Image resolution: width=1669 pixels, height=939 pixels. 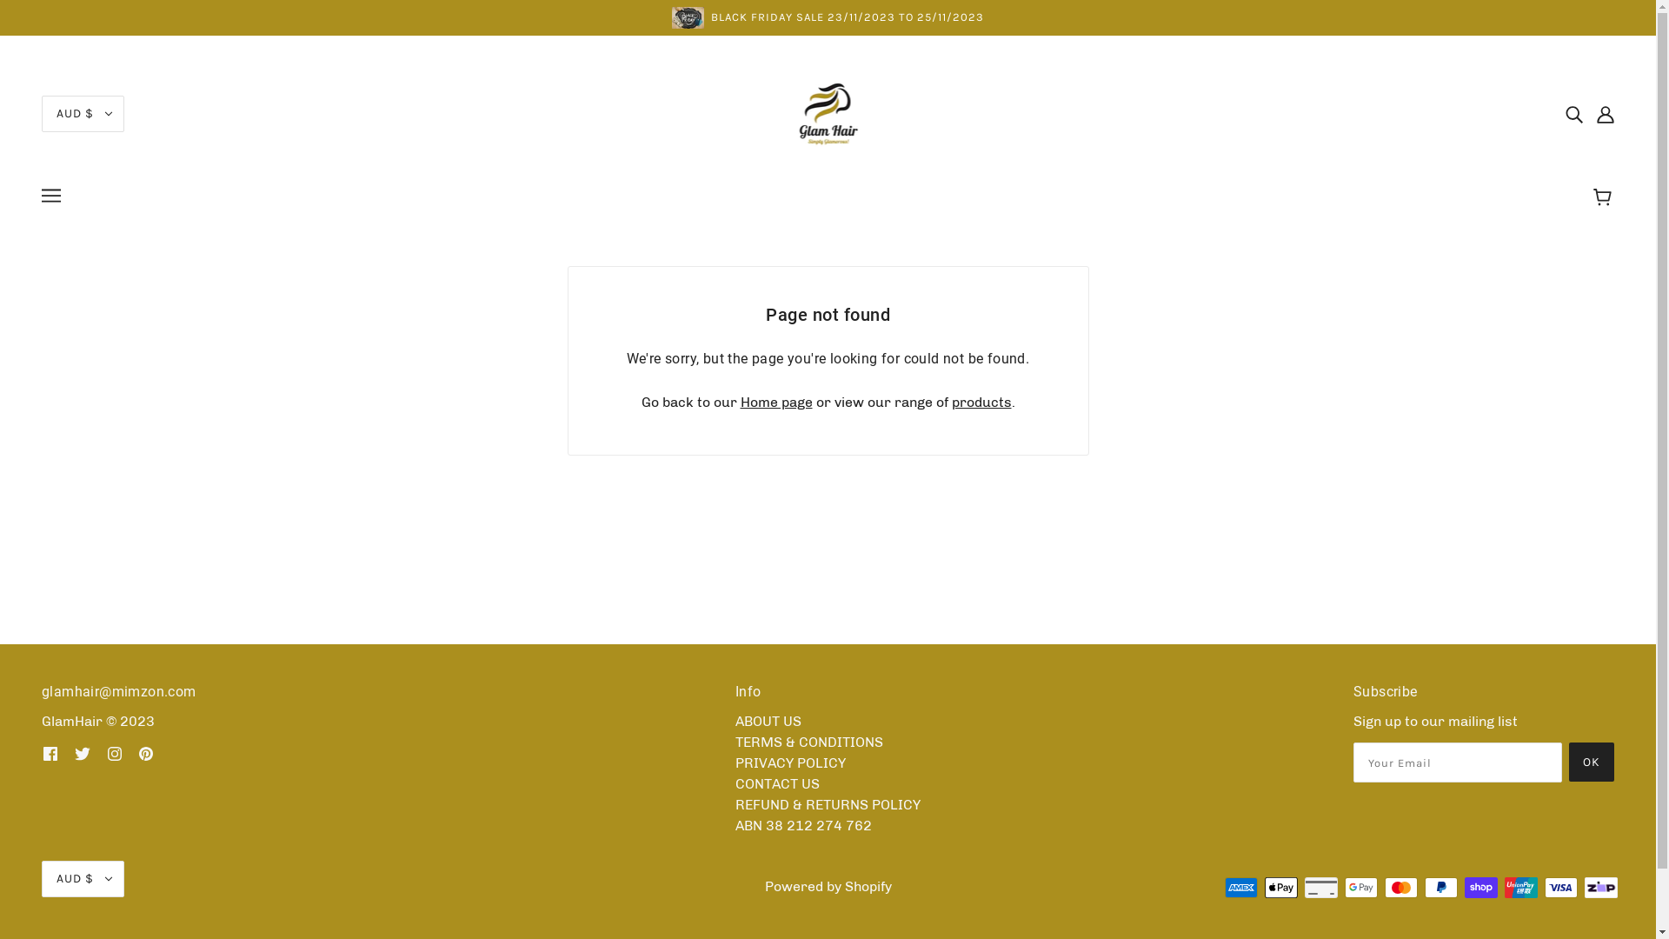 I want to click on PRIVACY POLICY, so click(x=790, y=763).